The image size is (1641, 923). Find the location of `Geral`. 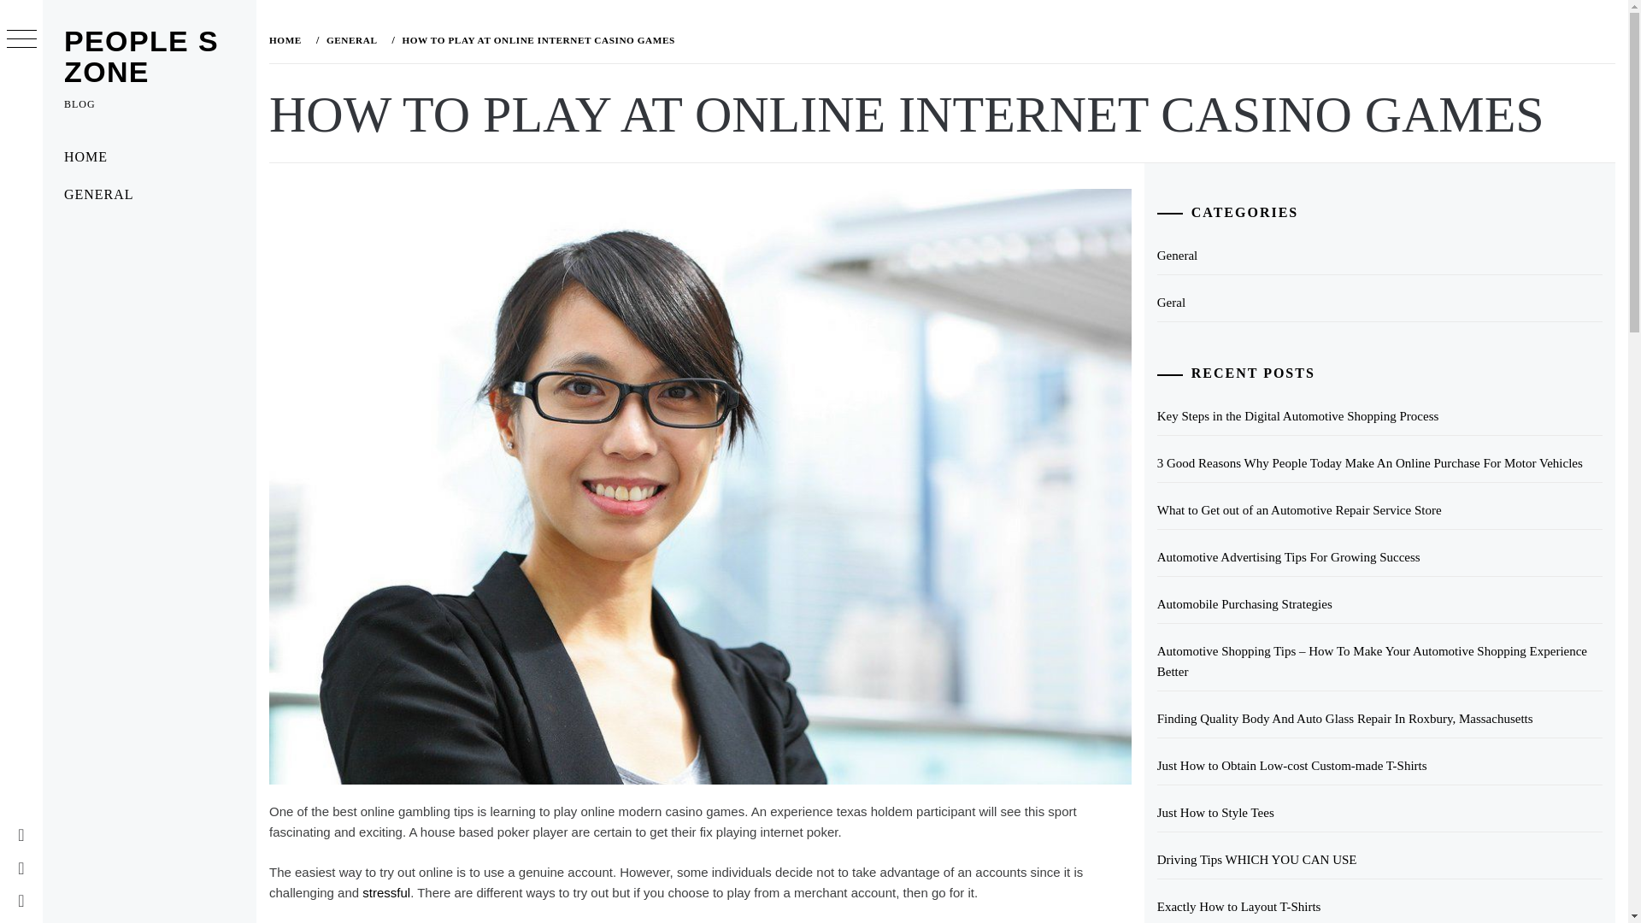

Geral is located at coordinates (1379, 303).